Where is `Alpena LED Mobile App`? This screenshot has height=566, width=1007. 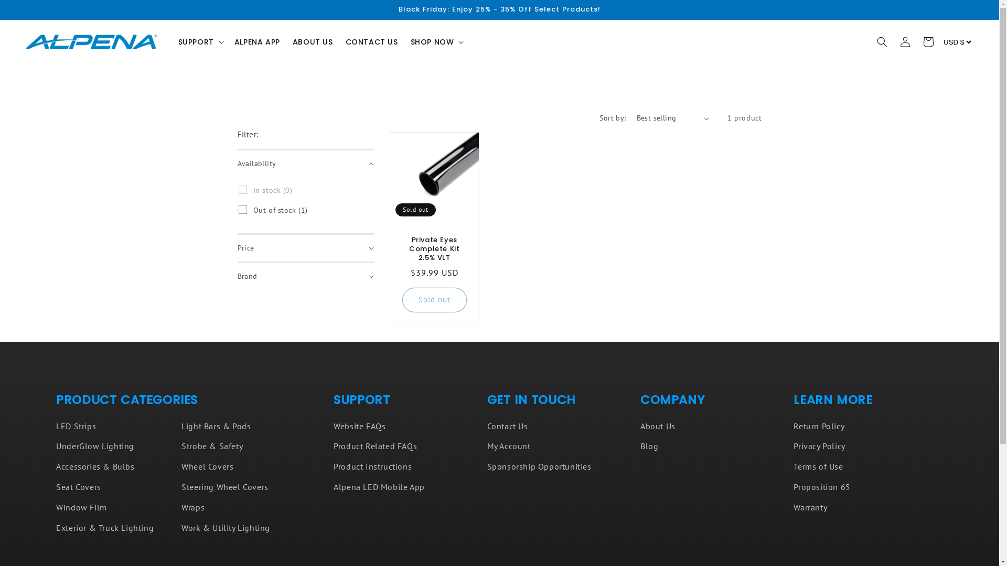 Alpena LED Mobile App is located at coordinates (379, 487).